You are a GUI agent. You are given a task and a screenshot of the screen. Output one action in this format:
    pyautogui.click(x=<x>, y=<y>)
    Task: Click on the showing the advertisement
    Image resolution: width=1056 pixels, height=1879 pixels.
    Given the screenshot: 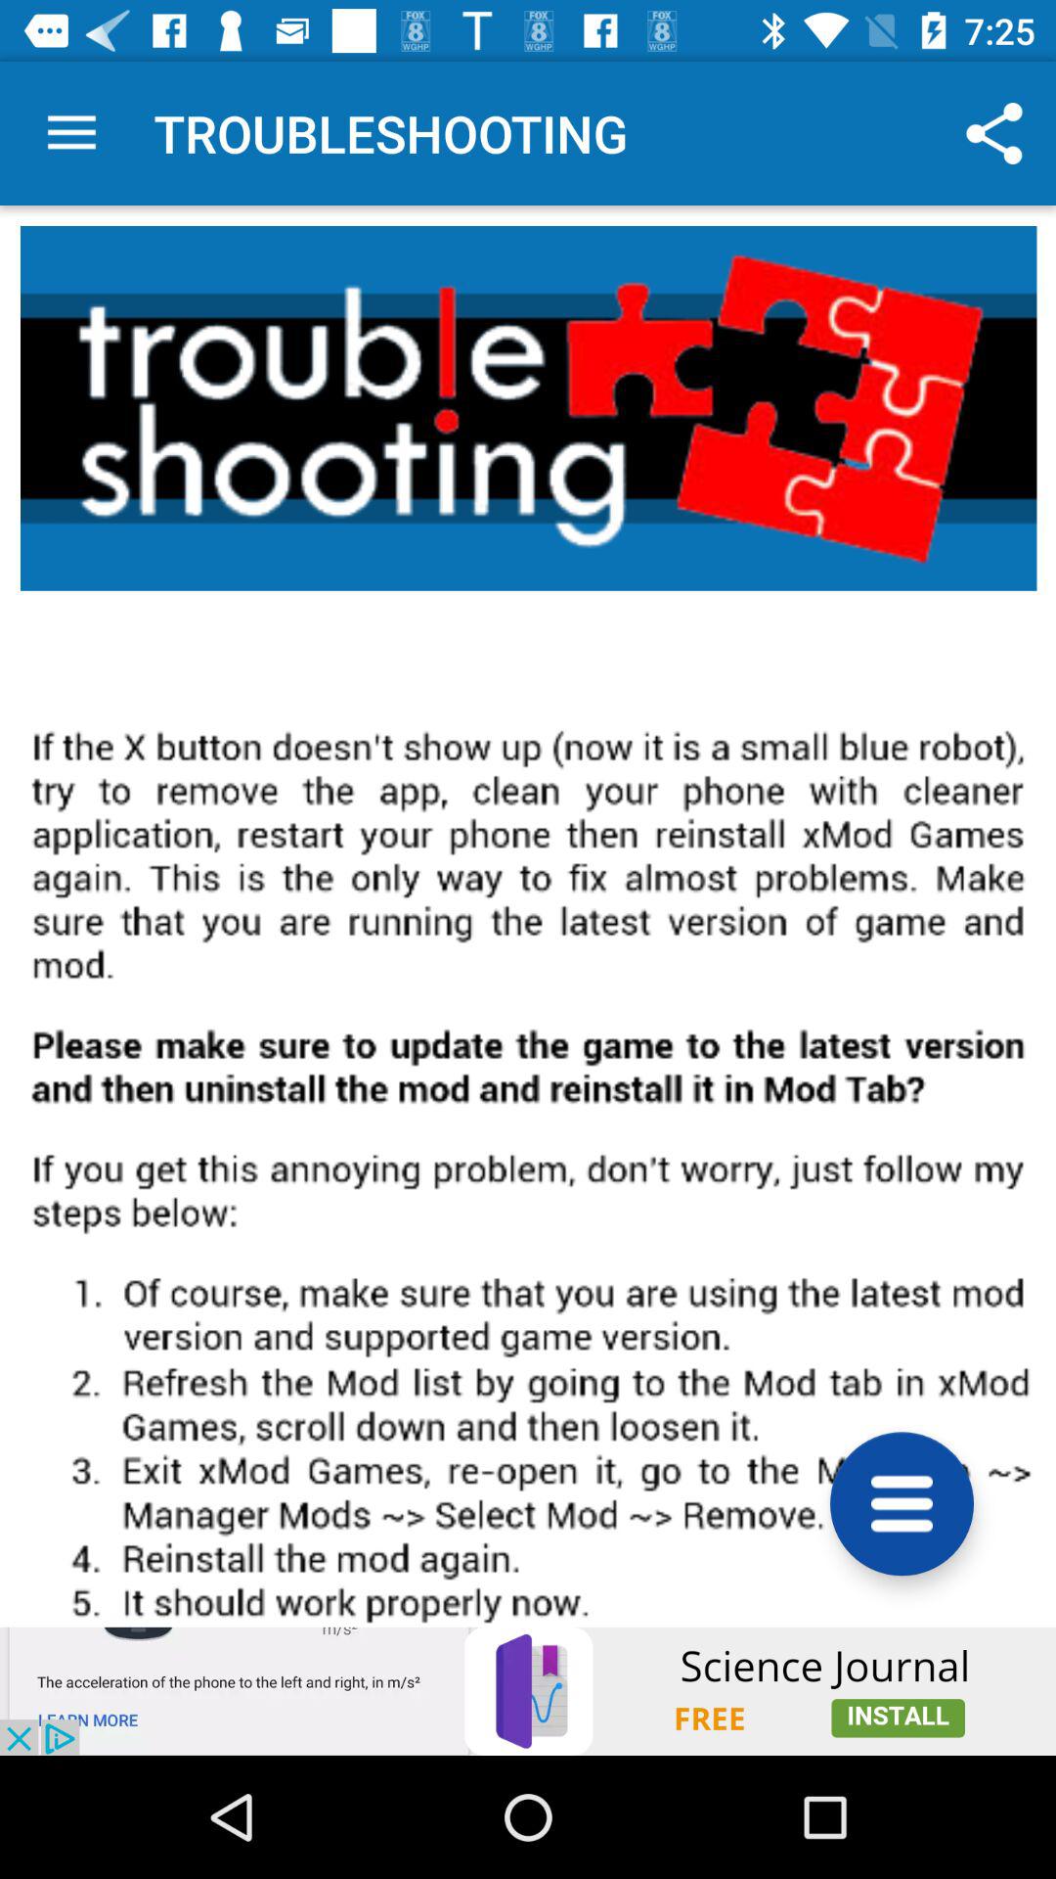 What is the action you would take?
    pyautogui.click(x=528, y=1691)
    